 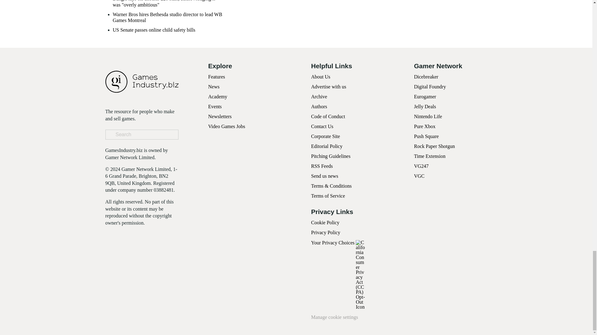 I want to click on Events, so click(x=215, y=106).